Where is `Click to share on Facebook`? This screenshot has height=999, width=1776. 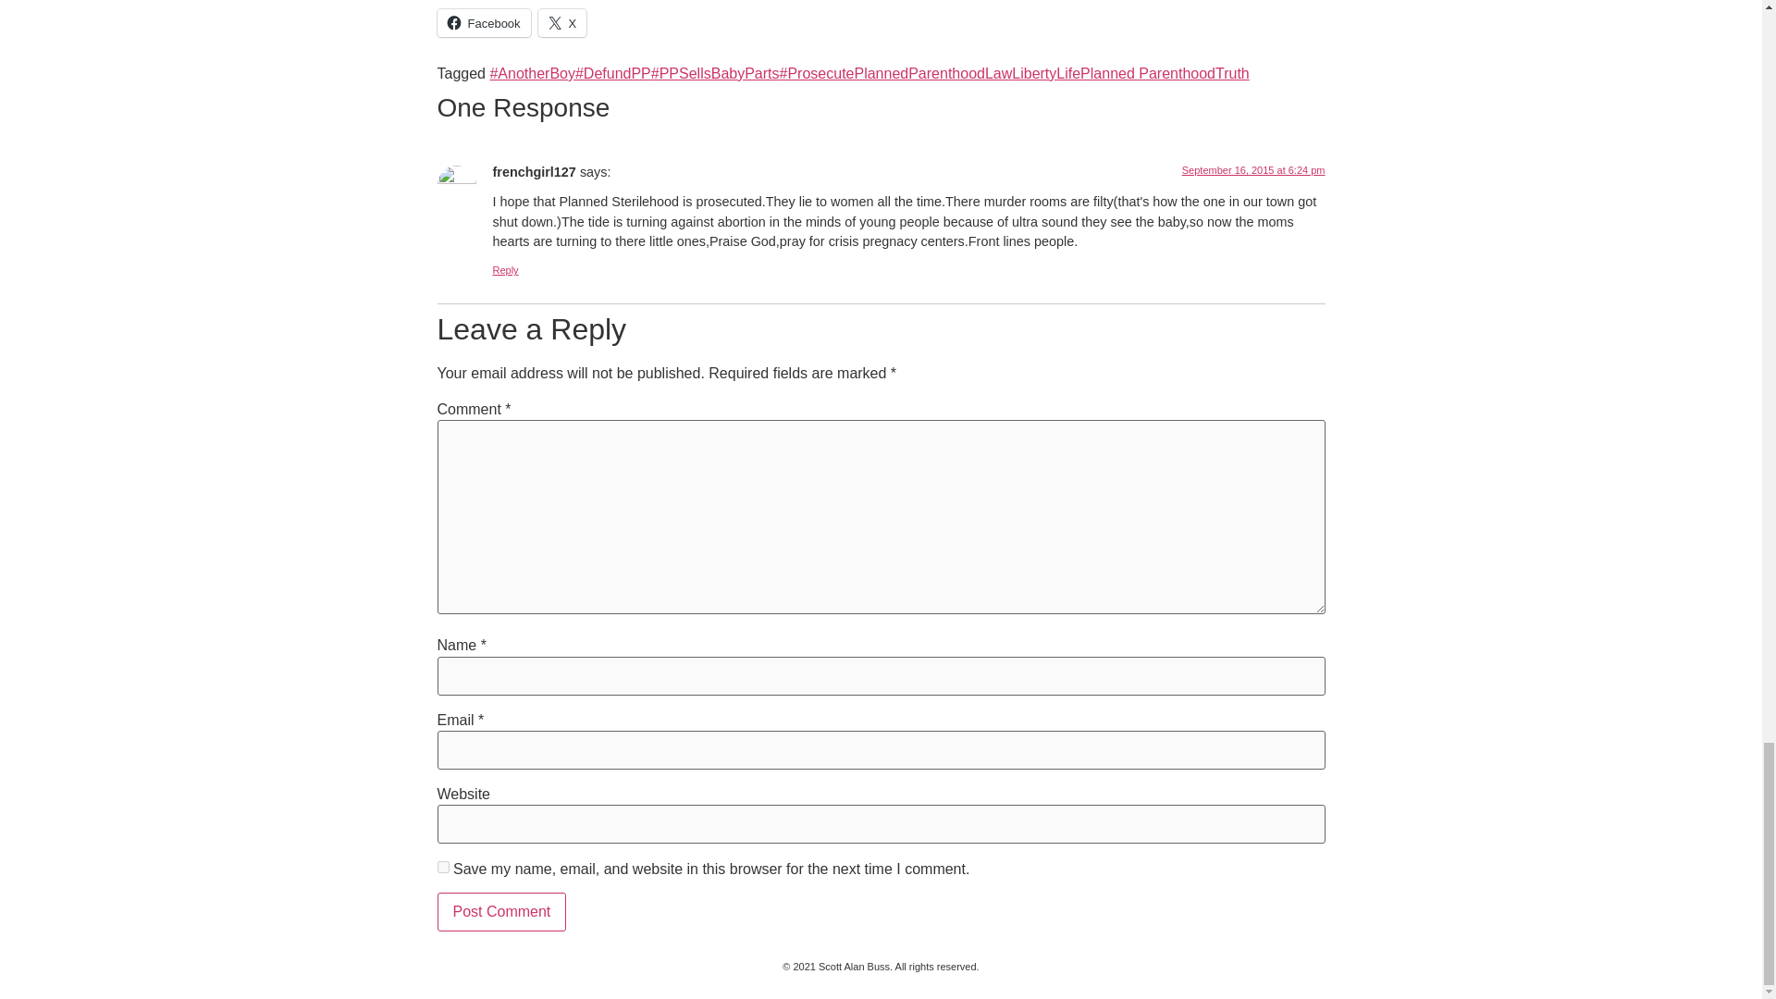 Click to share on Facebook is located at coordinates (483, 22).